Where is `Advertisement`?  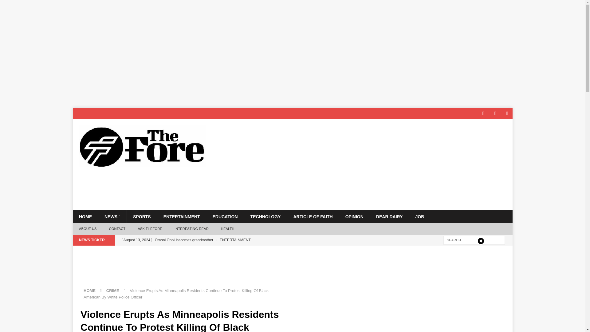 Advertisement is located at coordinates (394, 182).